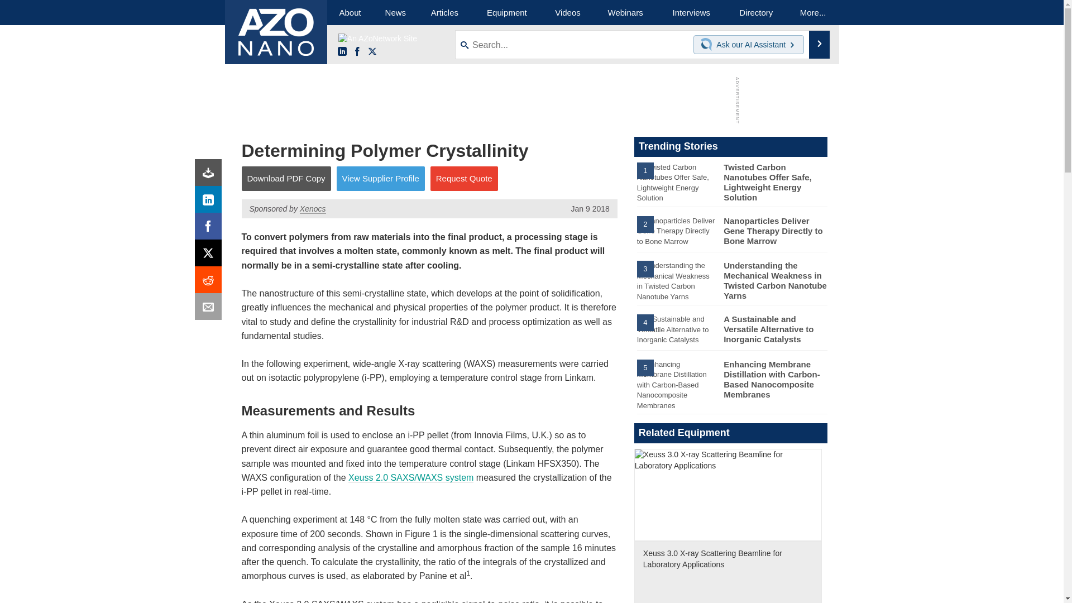 The image size is (1072, 603). Describe the element at coordinates (357, 52) in the screenshot. I see `Facebook` at that location.